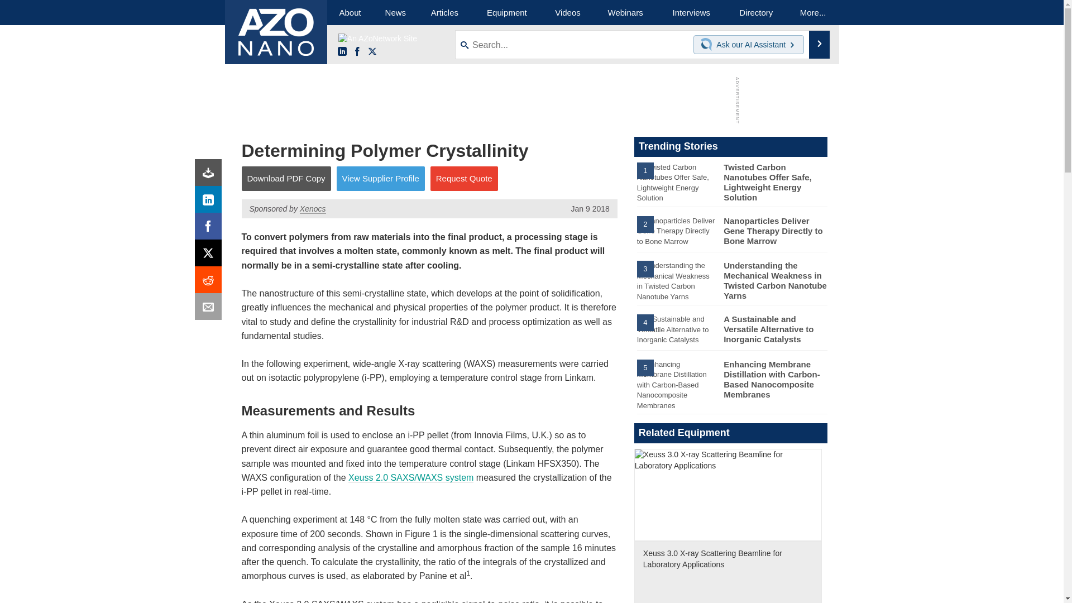 The image size is (1072, 603). Describe the element at coordinates (357, 52) in the screenshot. I see `Facebook` at that location.